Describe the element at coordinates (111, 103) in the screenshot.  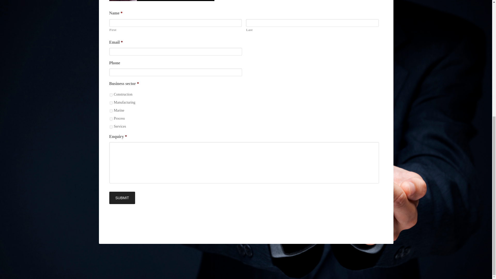
I see `Manufacturing` at that location.